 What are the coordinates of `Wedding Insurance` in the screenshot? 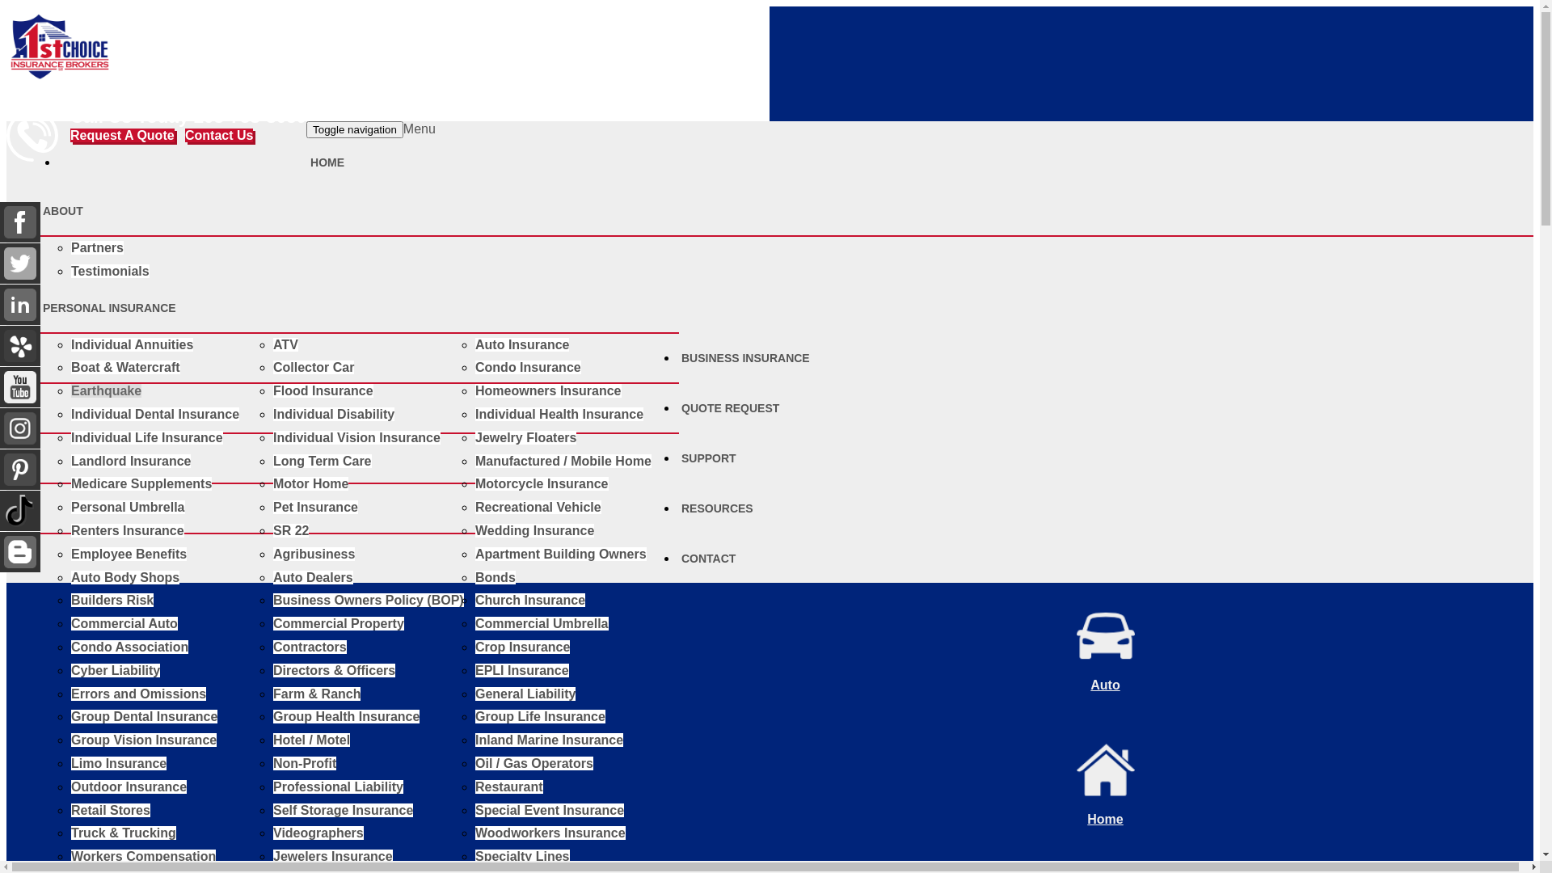 It's located at (535, 530).